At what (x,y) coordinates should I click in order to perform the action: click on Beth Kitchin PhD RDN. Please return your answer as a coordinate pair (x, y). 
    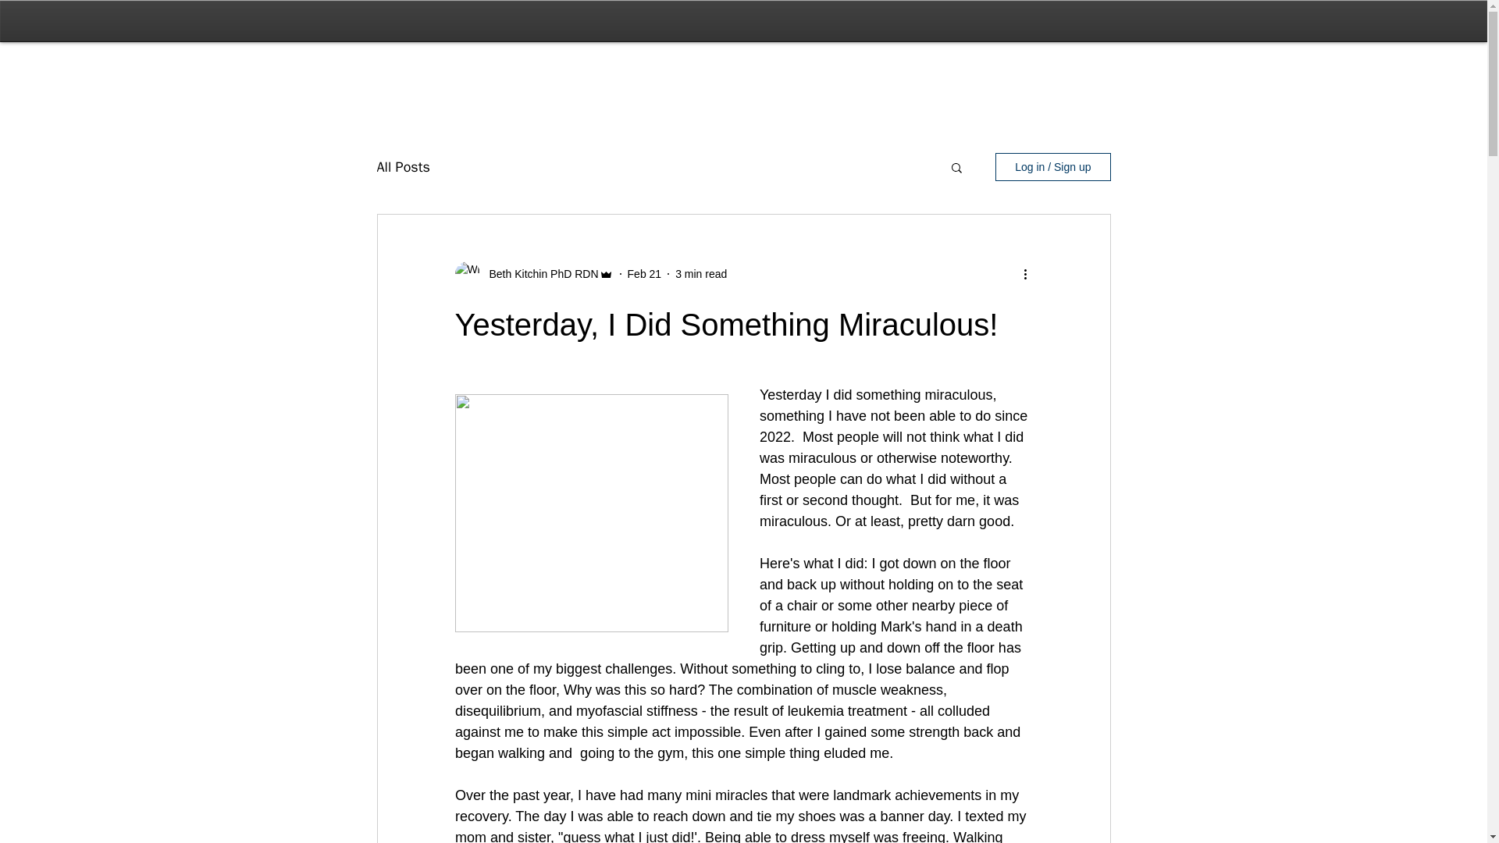
    Looking at the image, I should click on (539, 273).